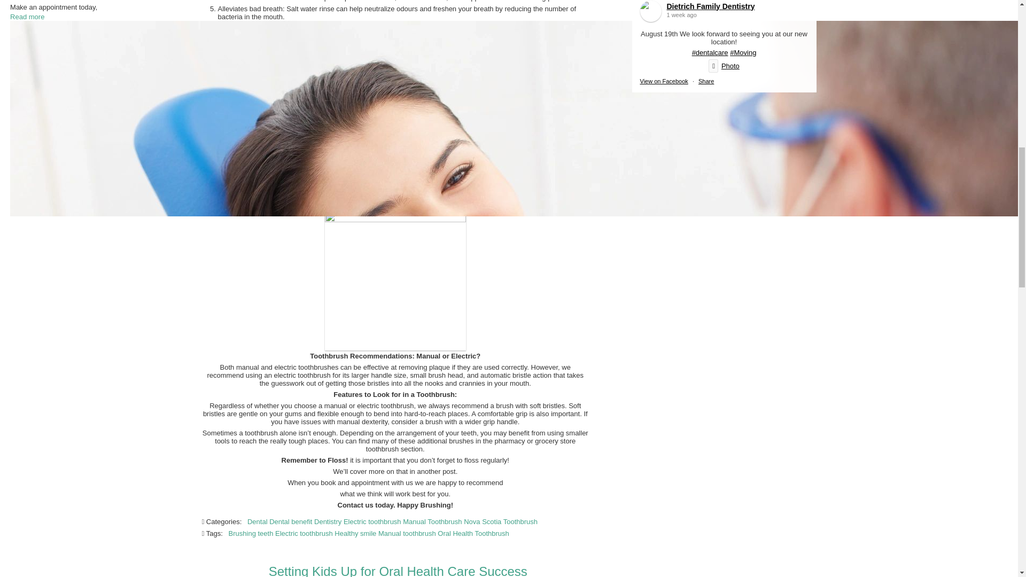 Image resolution: width=1026 pixels, height=577 pixels. Describe the element at coordinates (328, 521) in the screenshot. I see `Dentistry` at that location.